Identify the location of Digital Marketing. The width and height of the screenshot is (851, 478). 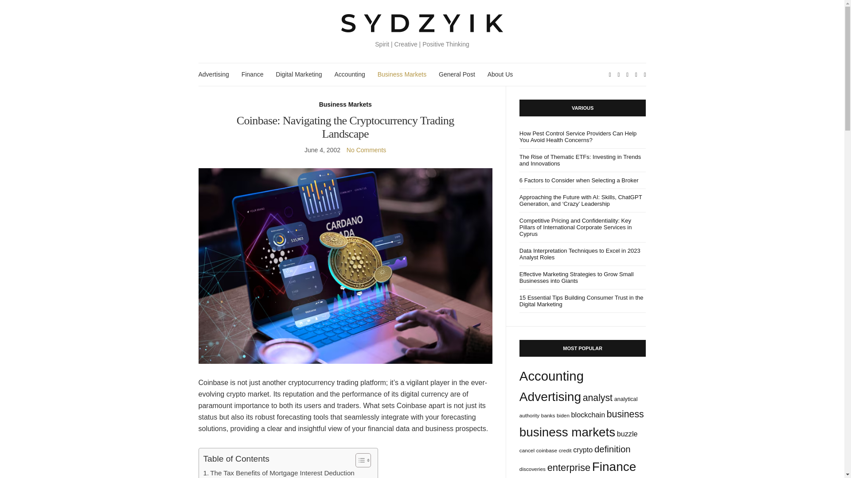
(299, 74).